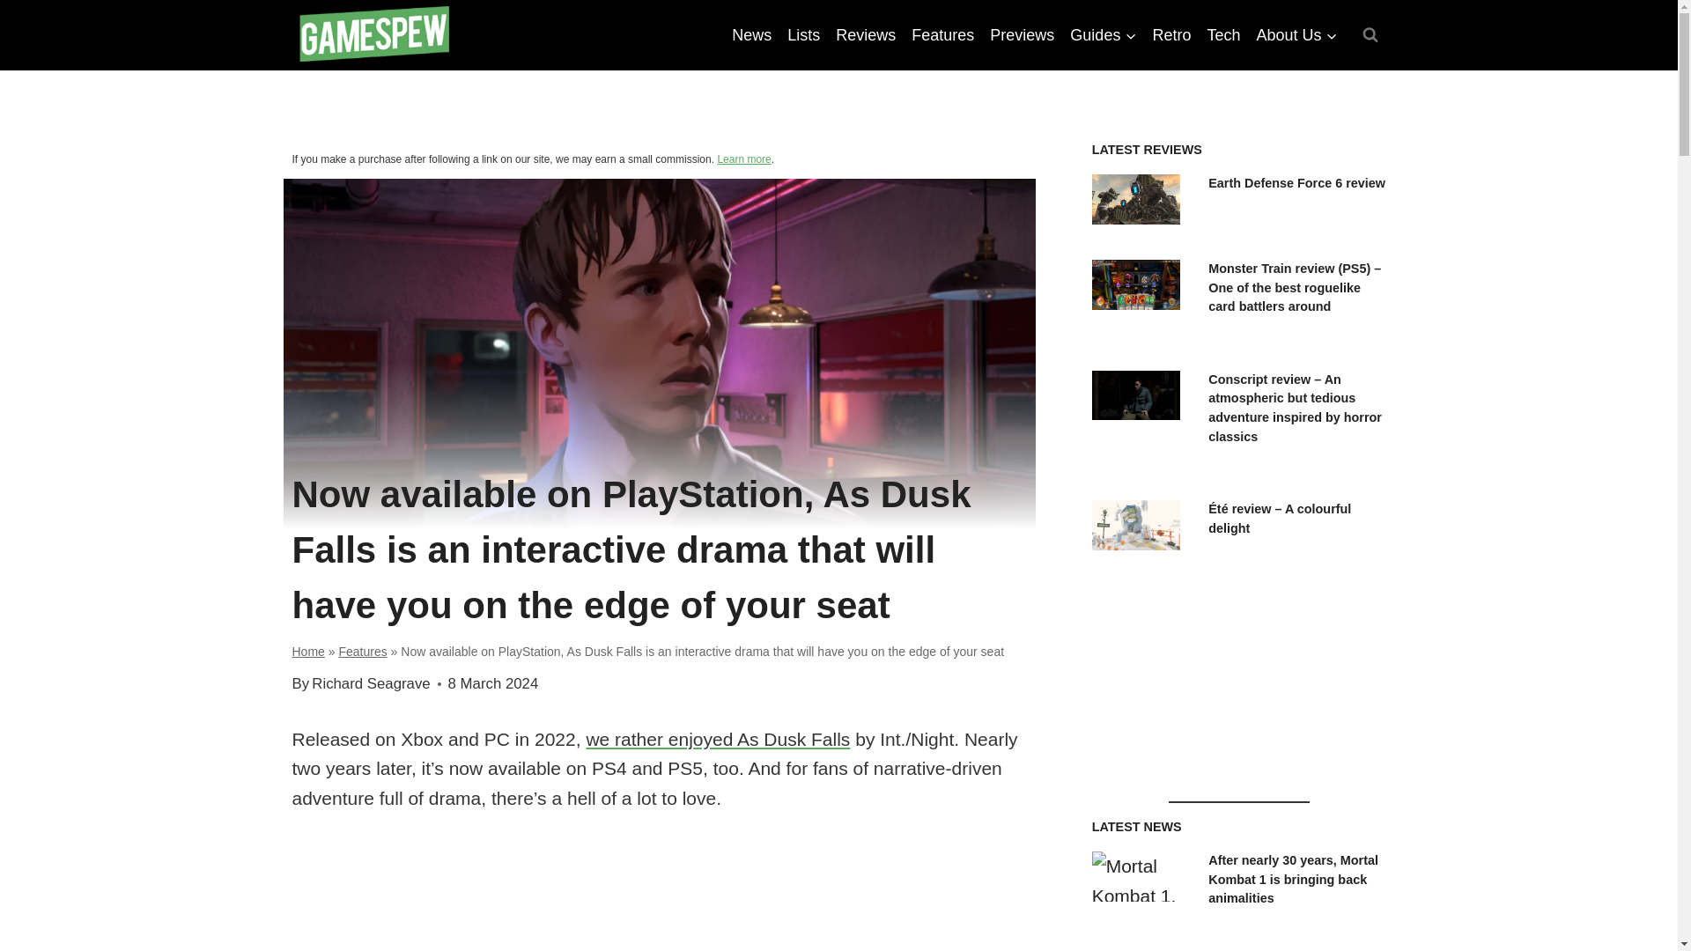 The height and width of the screenshot is (951, 1691). I want to click on Richard Seagrave, so click(370, 683).